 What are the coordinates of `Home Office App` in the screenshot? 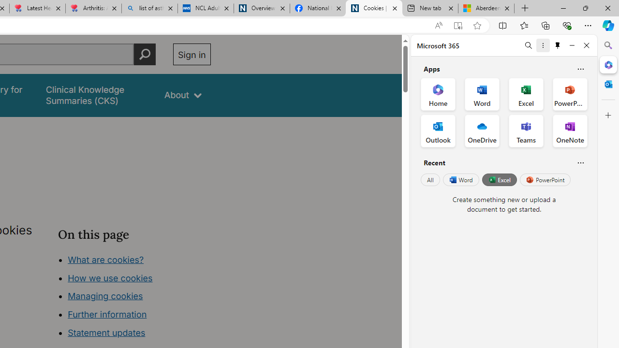 It's located at (438, 94).